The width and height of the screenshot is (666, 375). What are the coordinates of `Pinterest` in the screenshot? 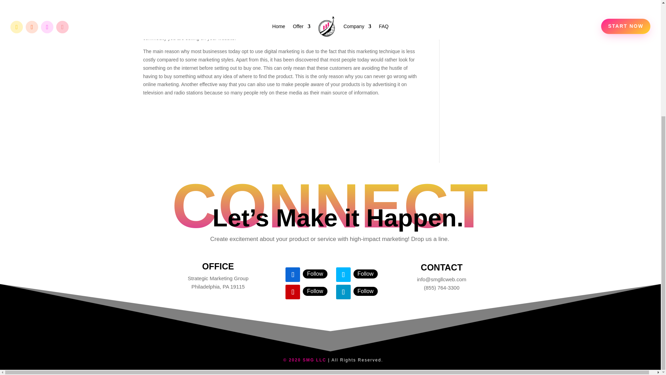 It's located at (315, 291).